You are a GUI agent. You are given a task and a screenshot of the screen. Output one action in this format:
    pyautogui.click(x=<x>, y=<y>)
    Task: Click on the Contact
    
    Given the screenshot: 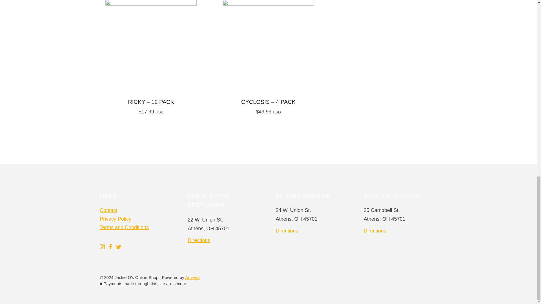 What is the action you would take?
    pyautogui.click(x=108, y=210)
    